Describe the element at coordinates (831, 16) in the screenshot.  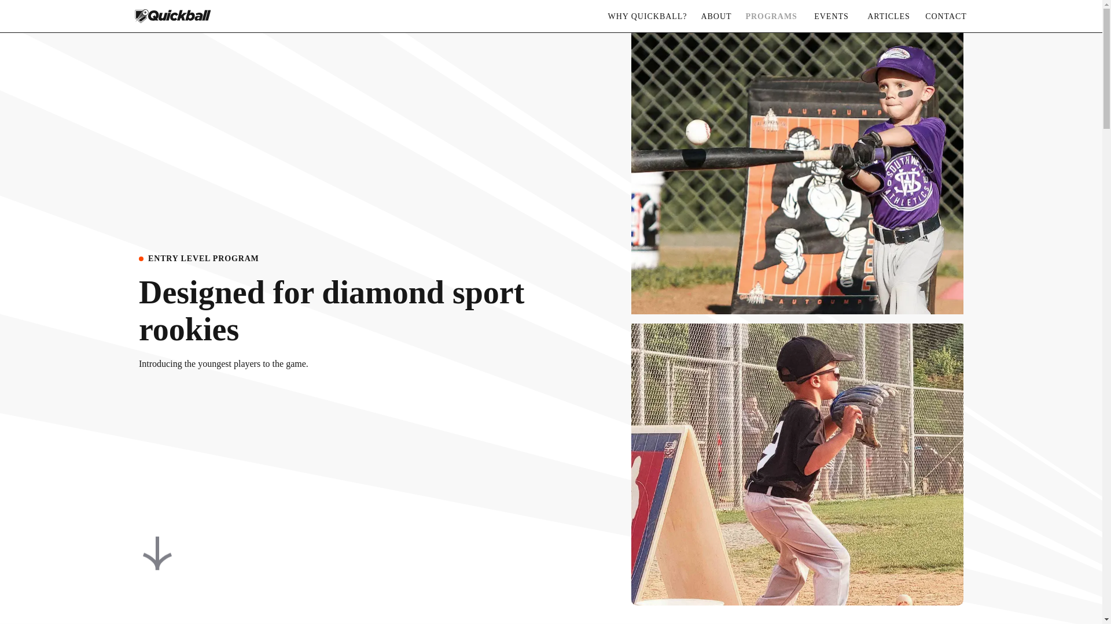
I see `EVENTS` at that location.